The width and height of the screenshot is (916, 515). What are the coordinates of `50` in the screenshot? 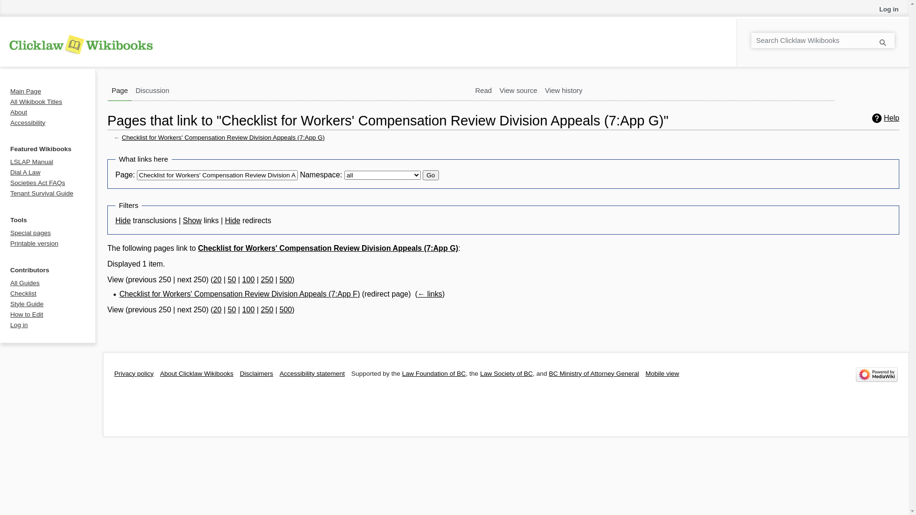 It's located at (232, 279).